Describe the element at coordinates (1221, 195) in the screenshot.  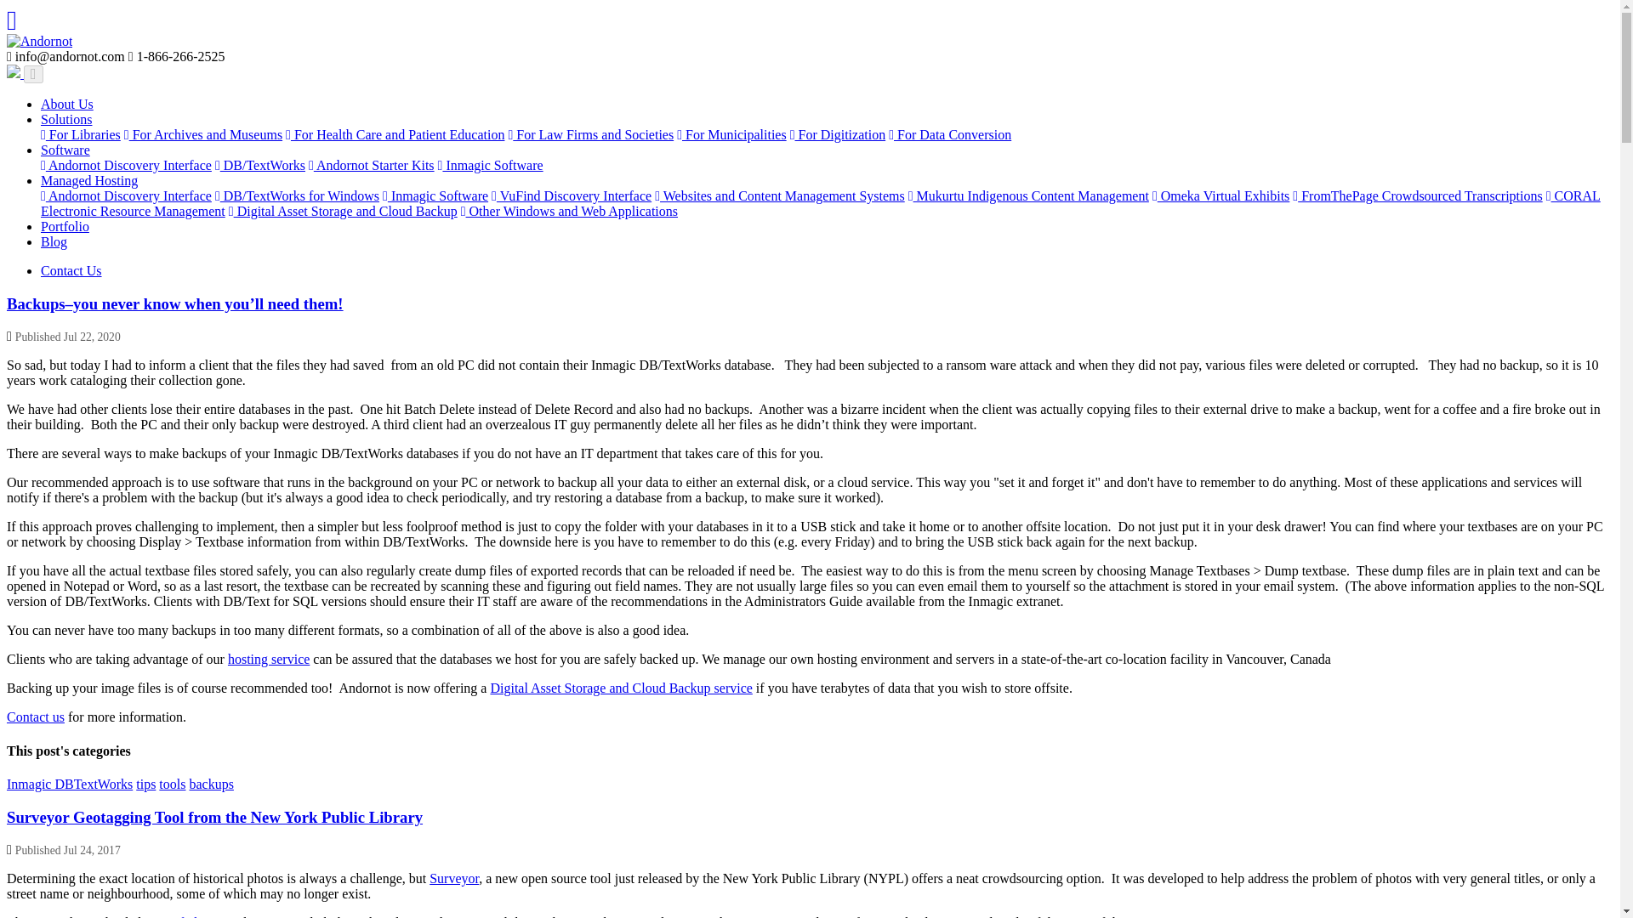
I see `Omeka Virtual Exhibits` at that location.